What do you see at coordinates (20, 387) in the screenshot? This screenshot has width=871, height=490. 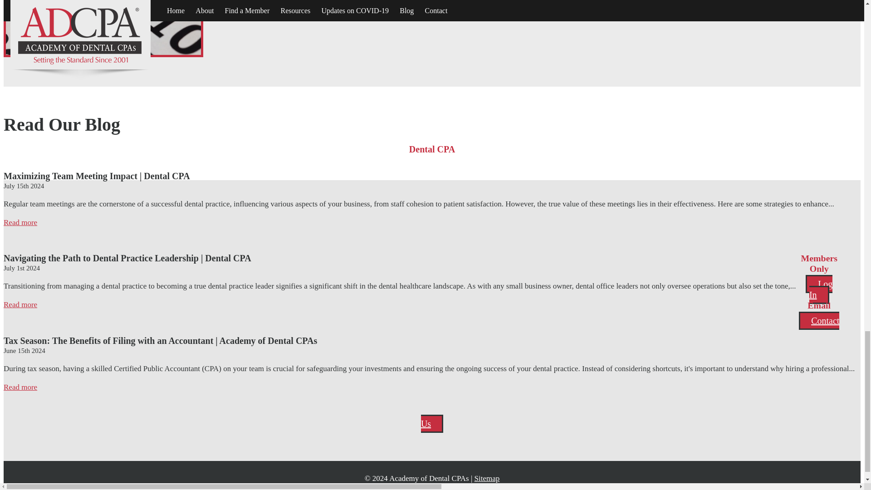 I see `Read more` at bounding box center [20, 387].